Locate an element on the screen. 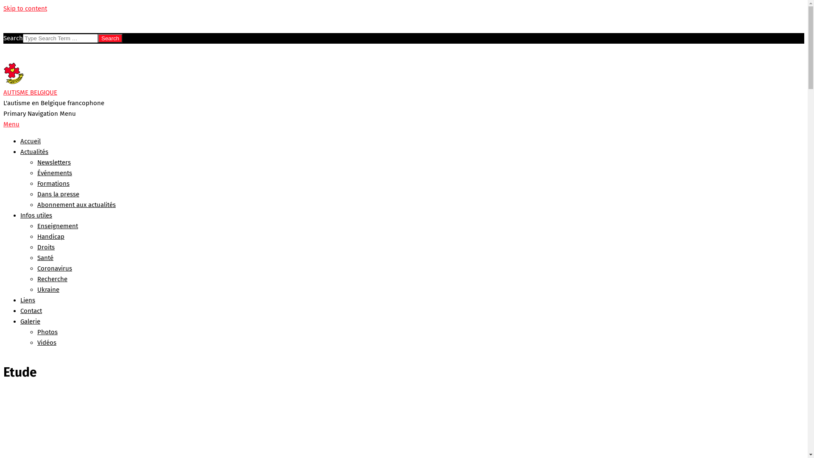 The height and width of the screenshot is (458, 814). Photos is located at coordinates (47, 332).